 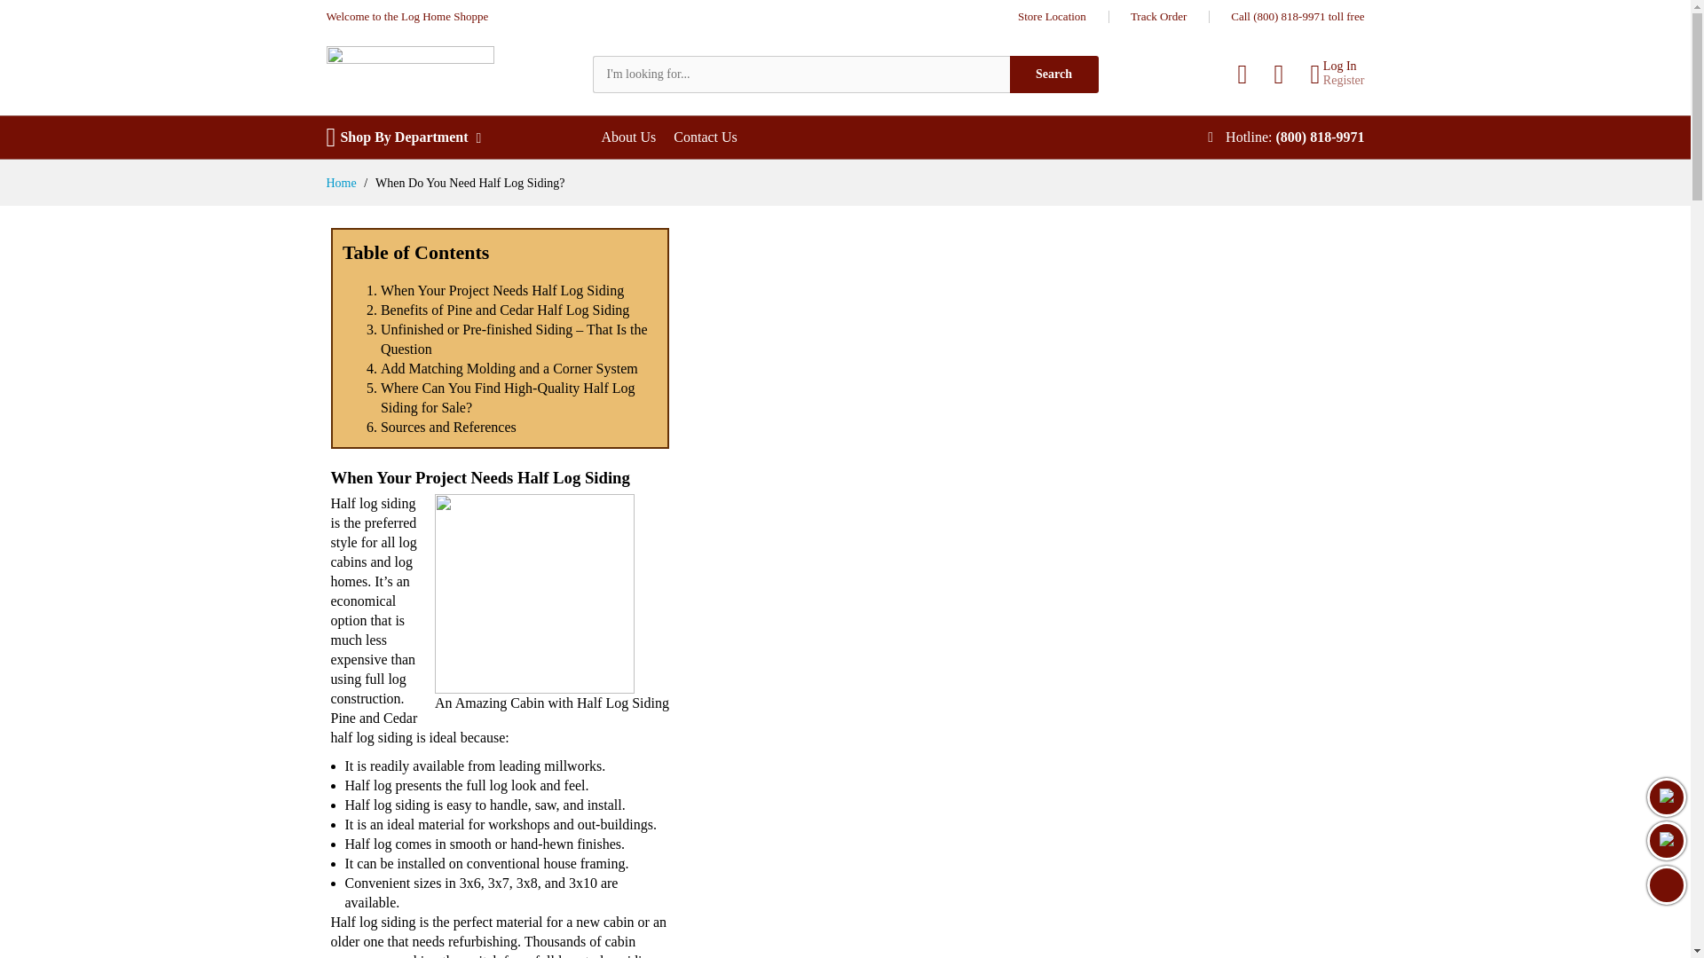 I want to click on Track Order, so click(x=1158, y=16).